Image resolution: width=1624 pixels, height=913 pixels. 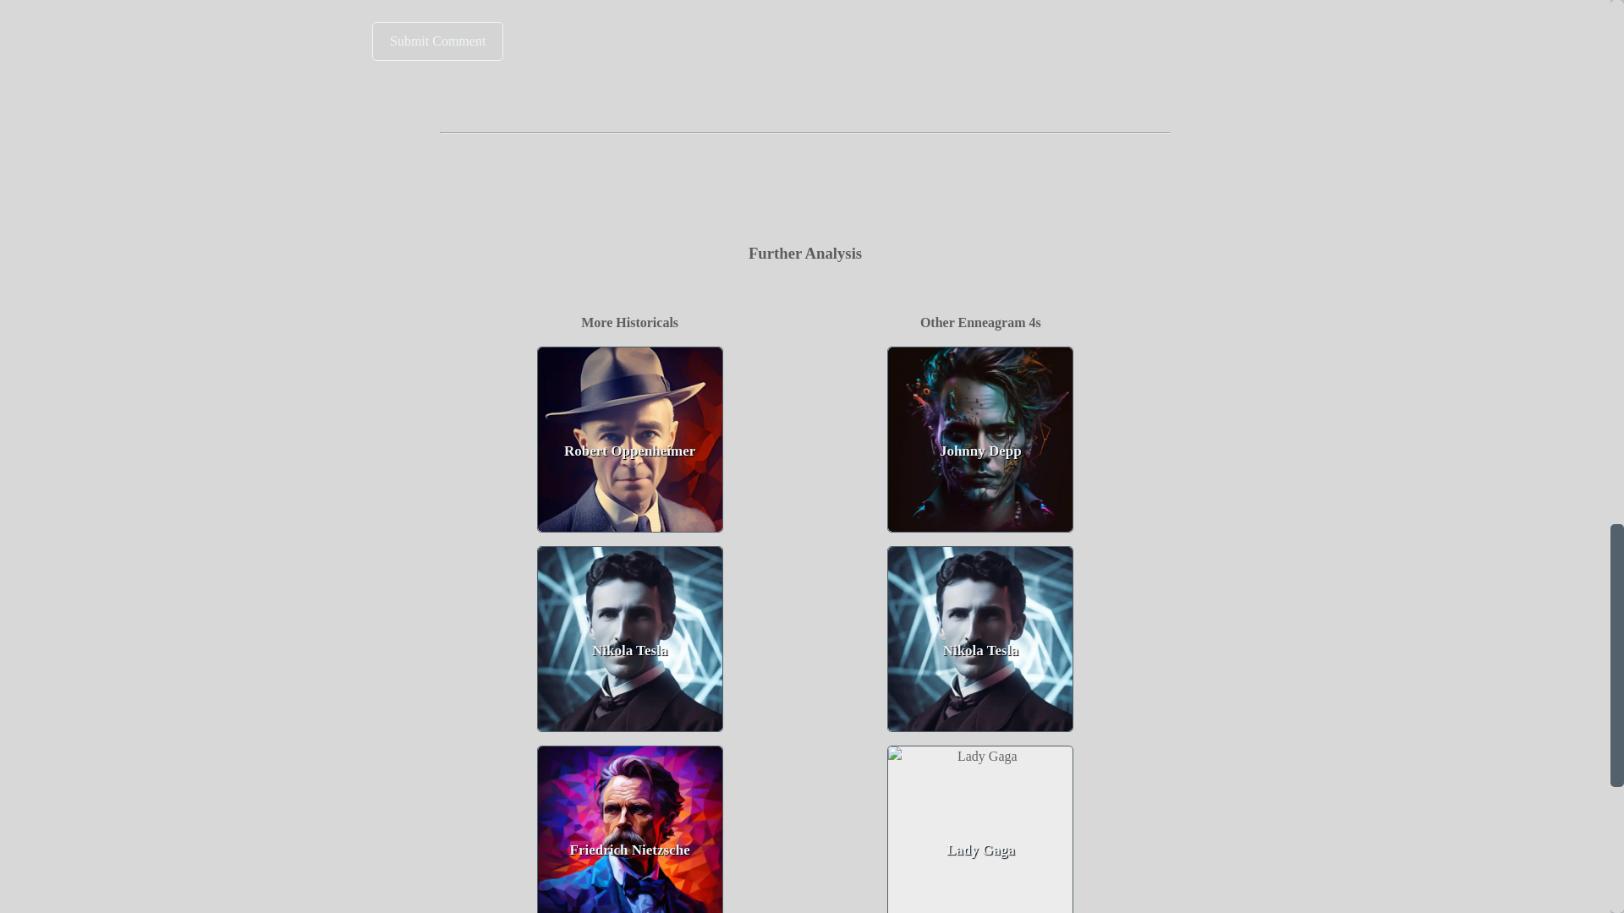 I want to click on Lady Gaga, so click(x=979, y=829).